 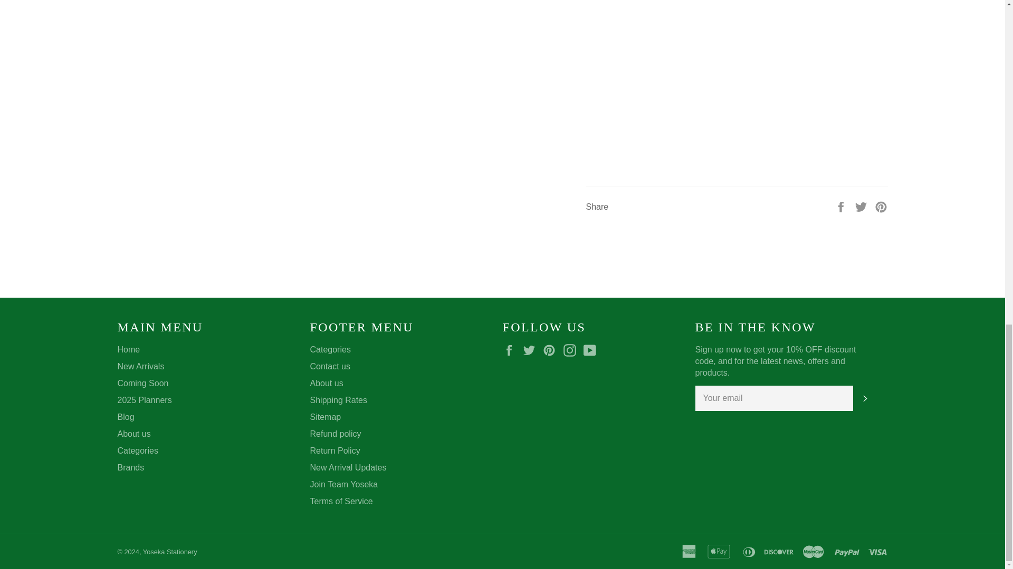 I want to click on Pin on Pinterest, so click(x=881, y=207).